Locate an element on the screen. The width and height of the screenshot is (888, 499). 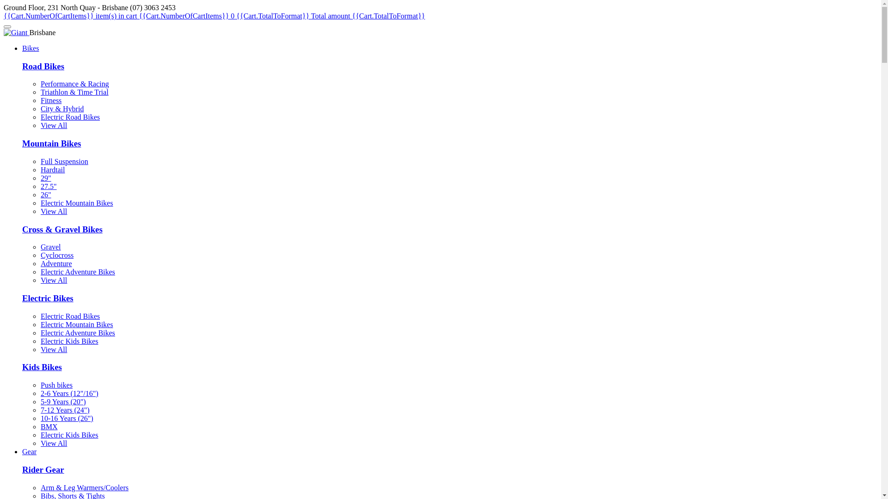
Bikes is located at coordinates (31, 48).